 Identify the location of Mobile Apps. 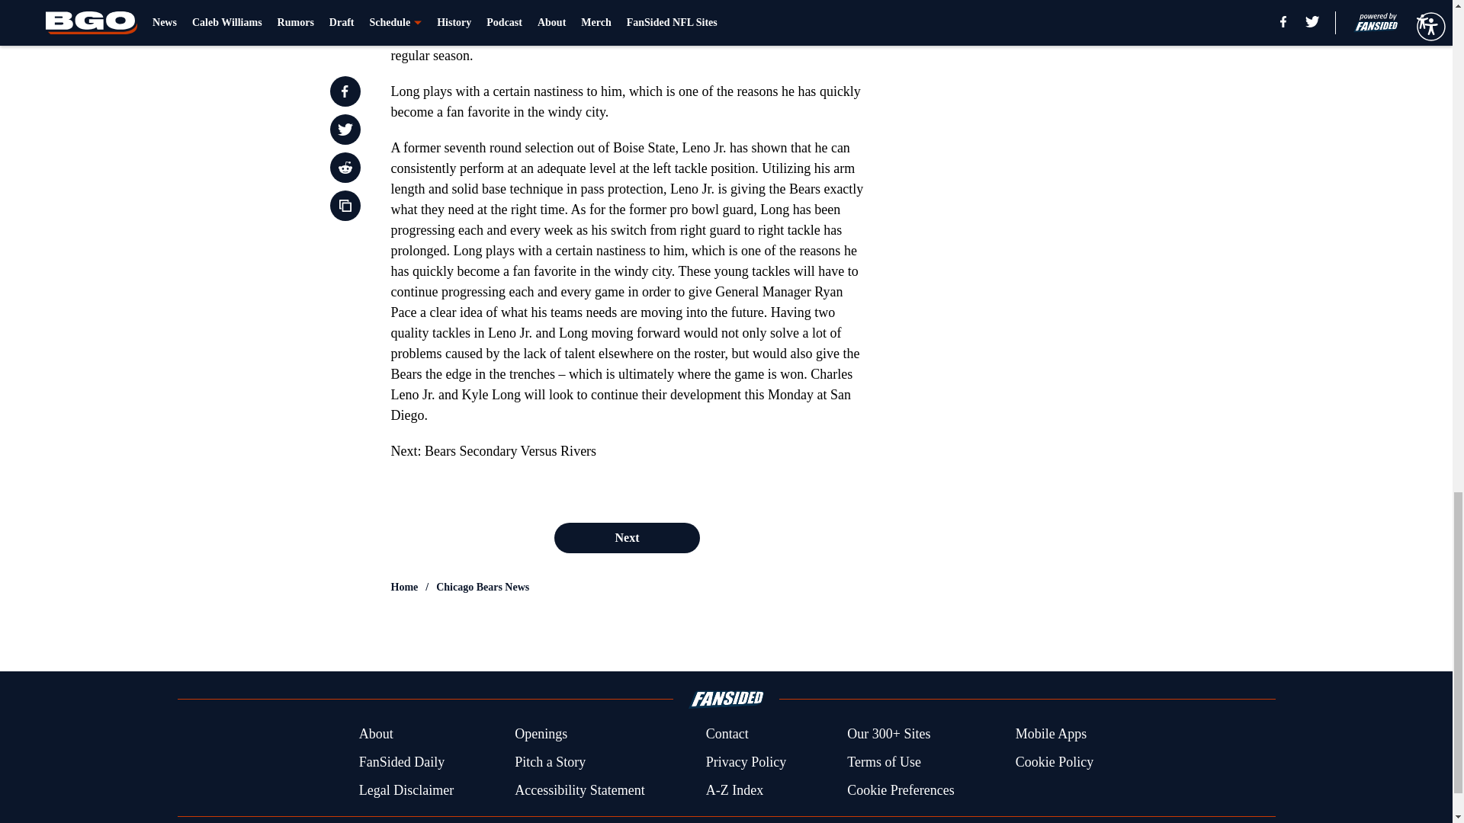
(1051, 735).